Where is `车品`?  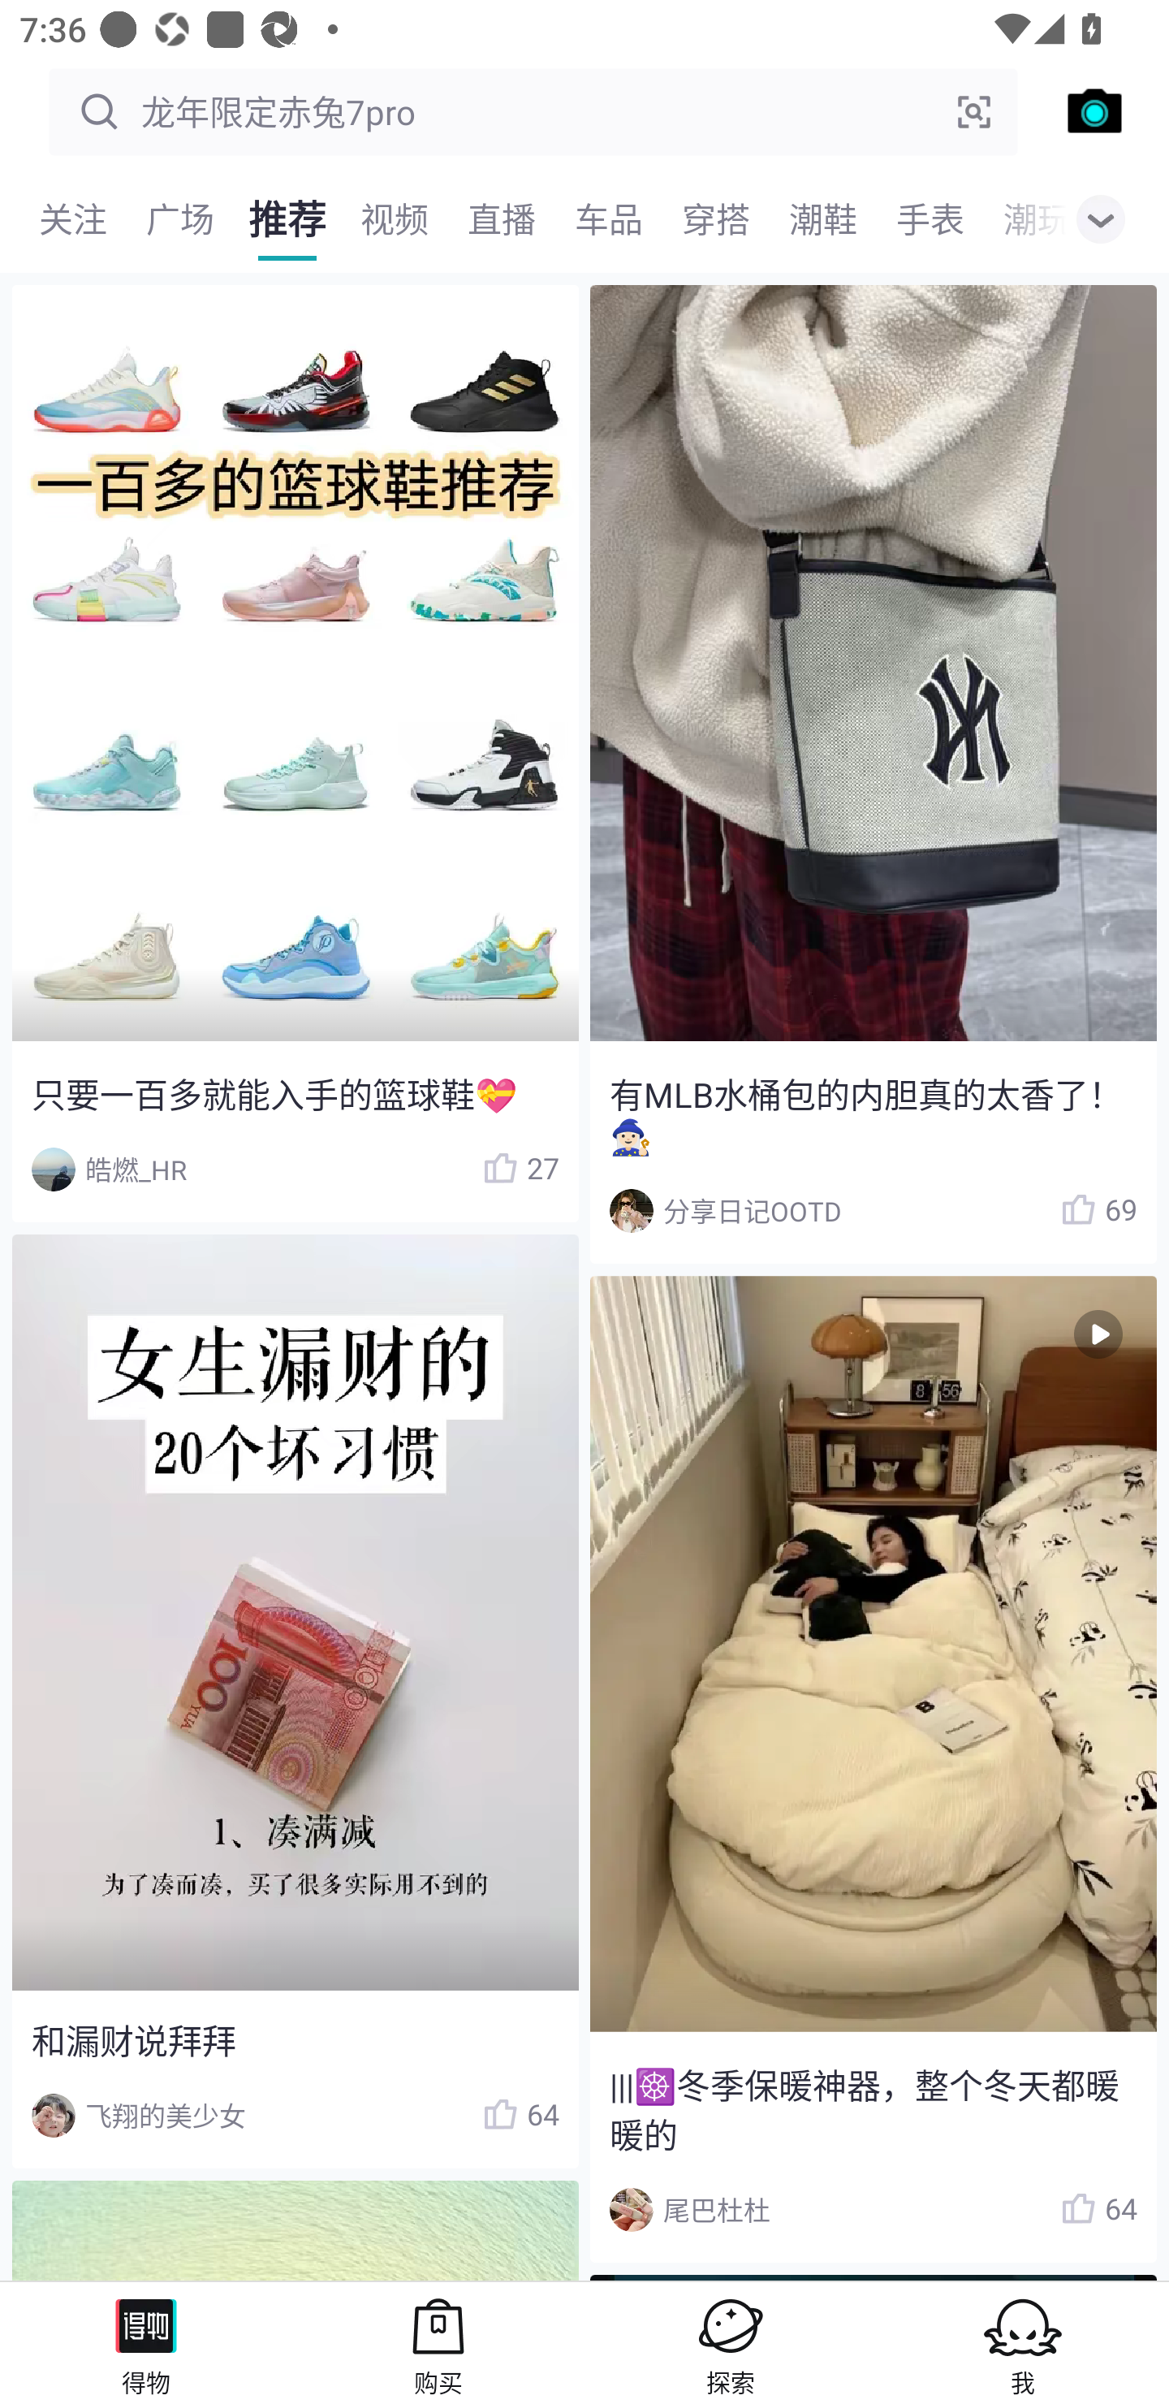 车品 is located at coordinates (609, 219).